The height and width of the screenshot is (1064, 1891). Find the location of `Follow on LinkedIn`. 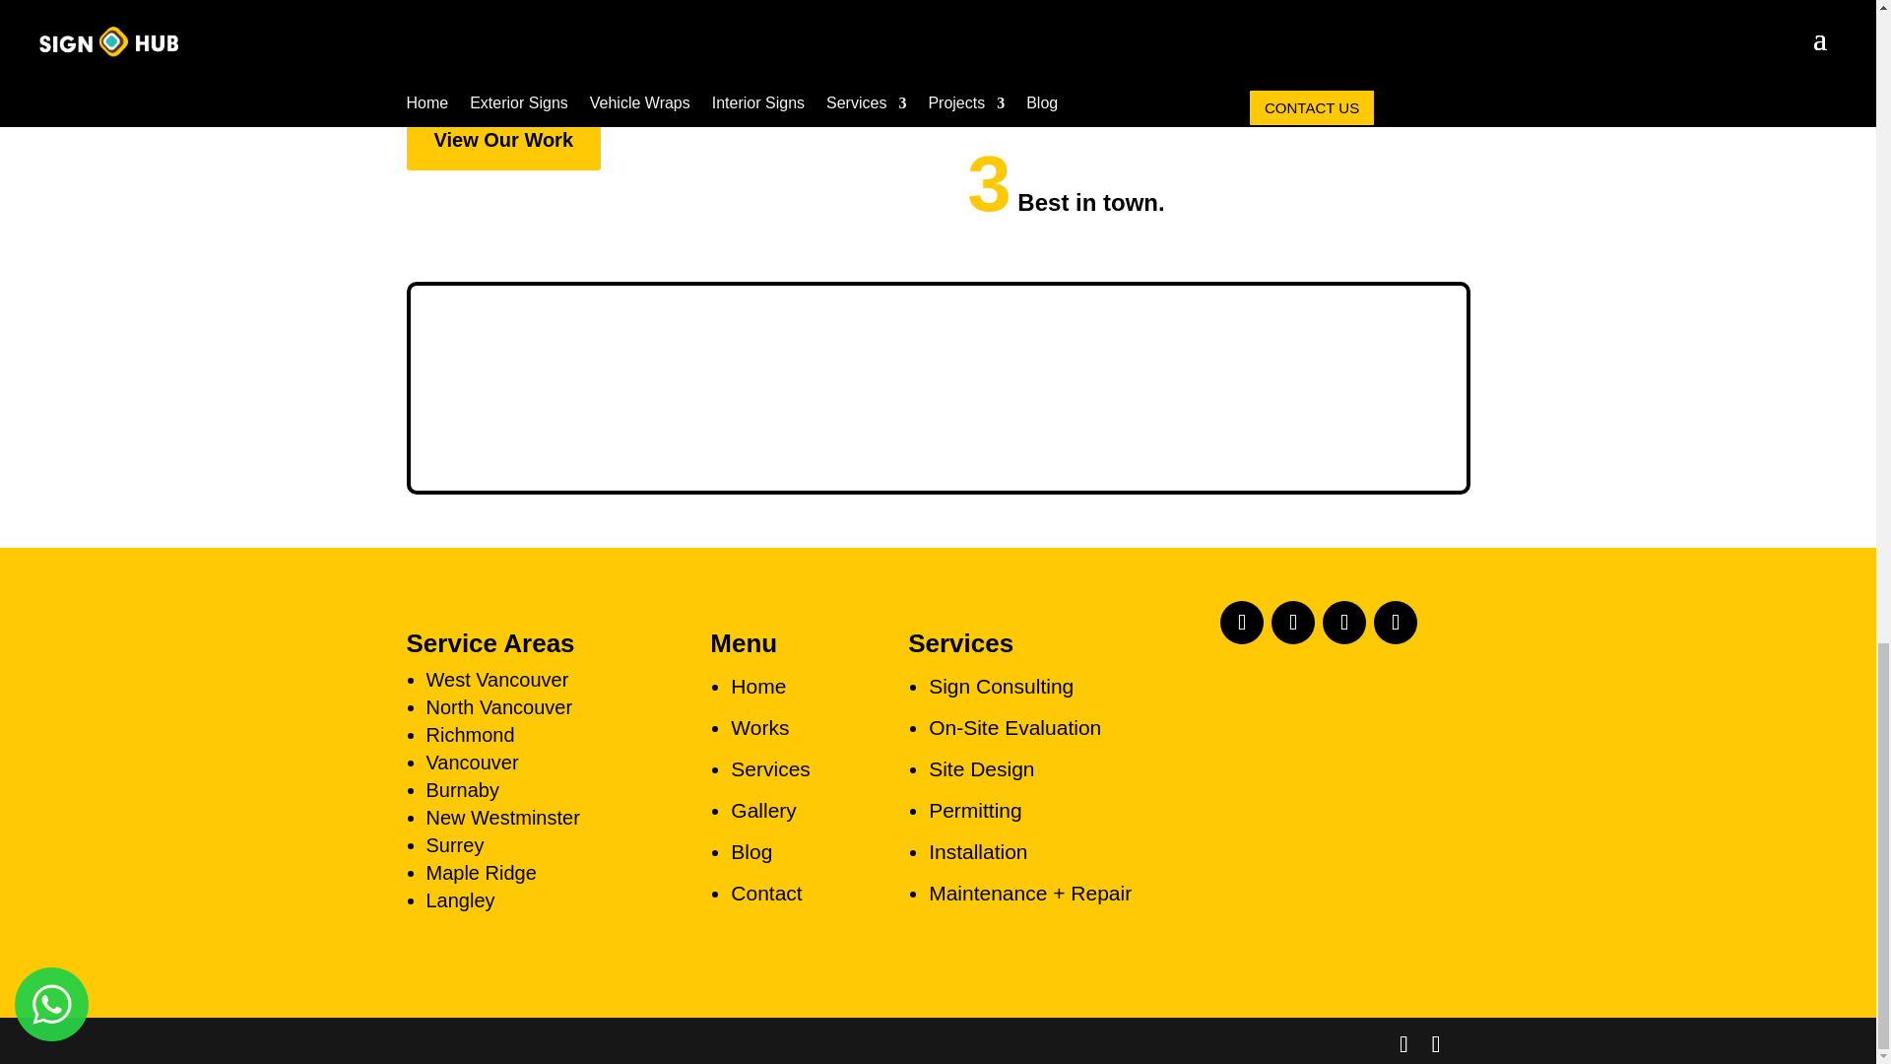

Follow on LinkedIn is located at coordinates (1395, 623).